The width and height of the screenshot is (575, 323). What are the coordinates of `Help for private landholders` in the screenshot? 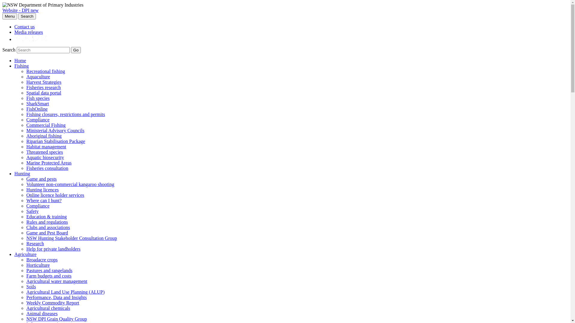 It's located at (53, 249).